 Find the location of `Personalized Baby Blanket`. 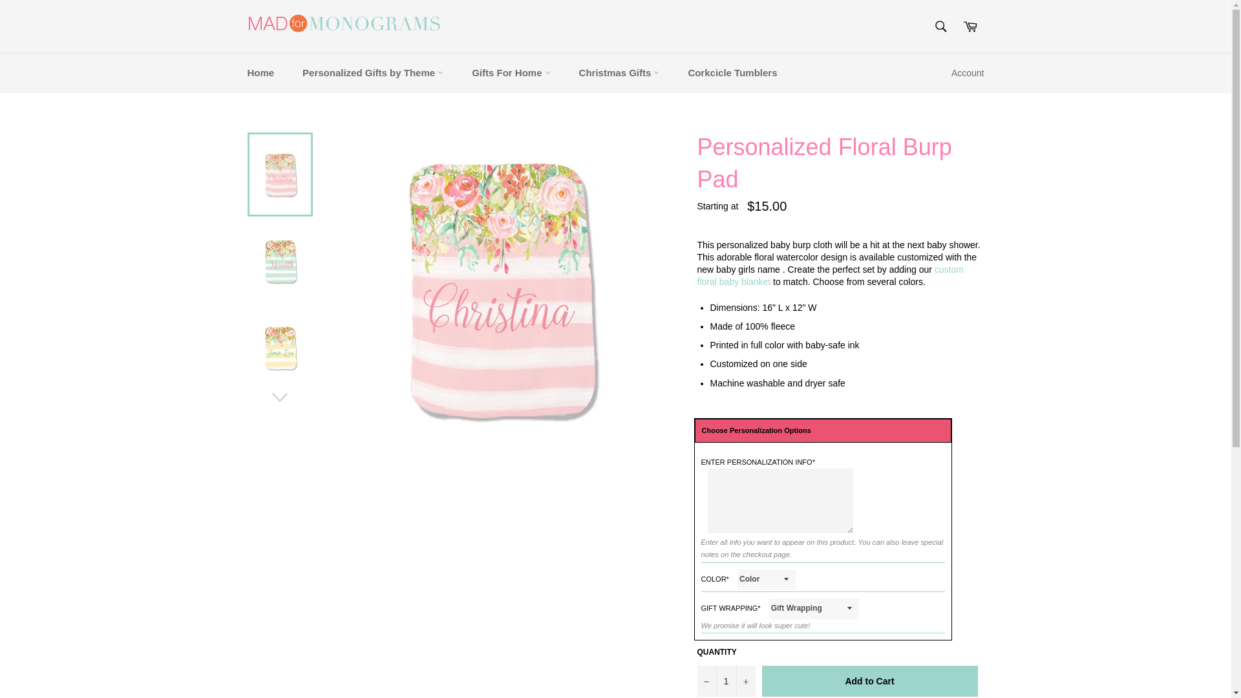

Personalized Baby Blanket is located at coordinates (829, 275).